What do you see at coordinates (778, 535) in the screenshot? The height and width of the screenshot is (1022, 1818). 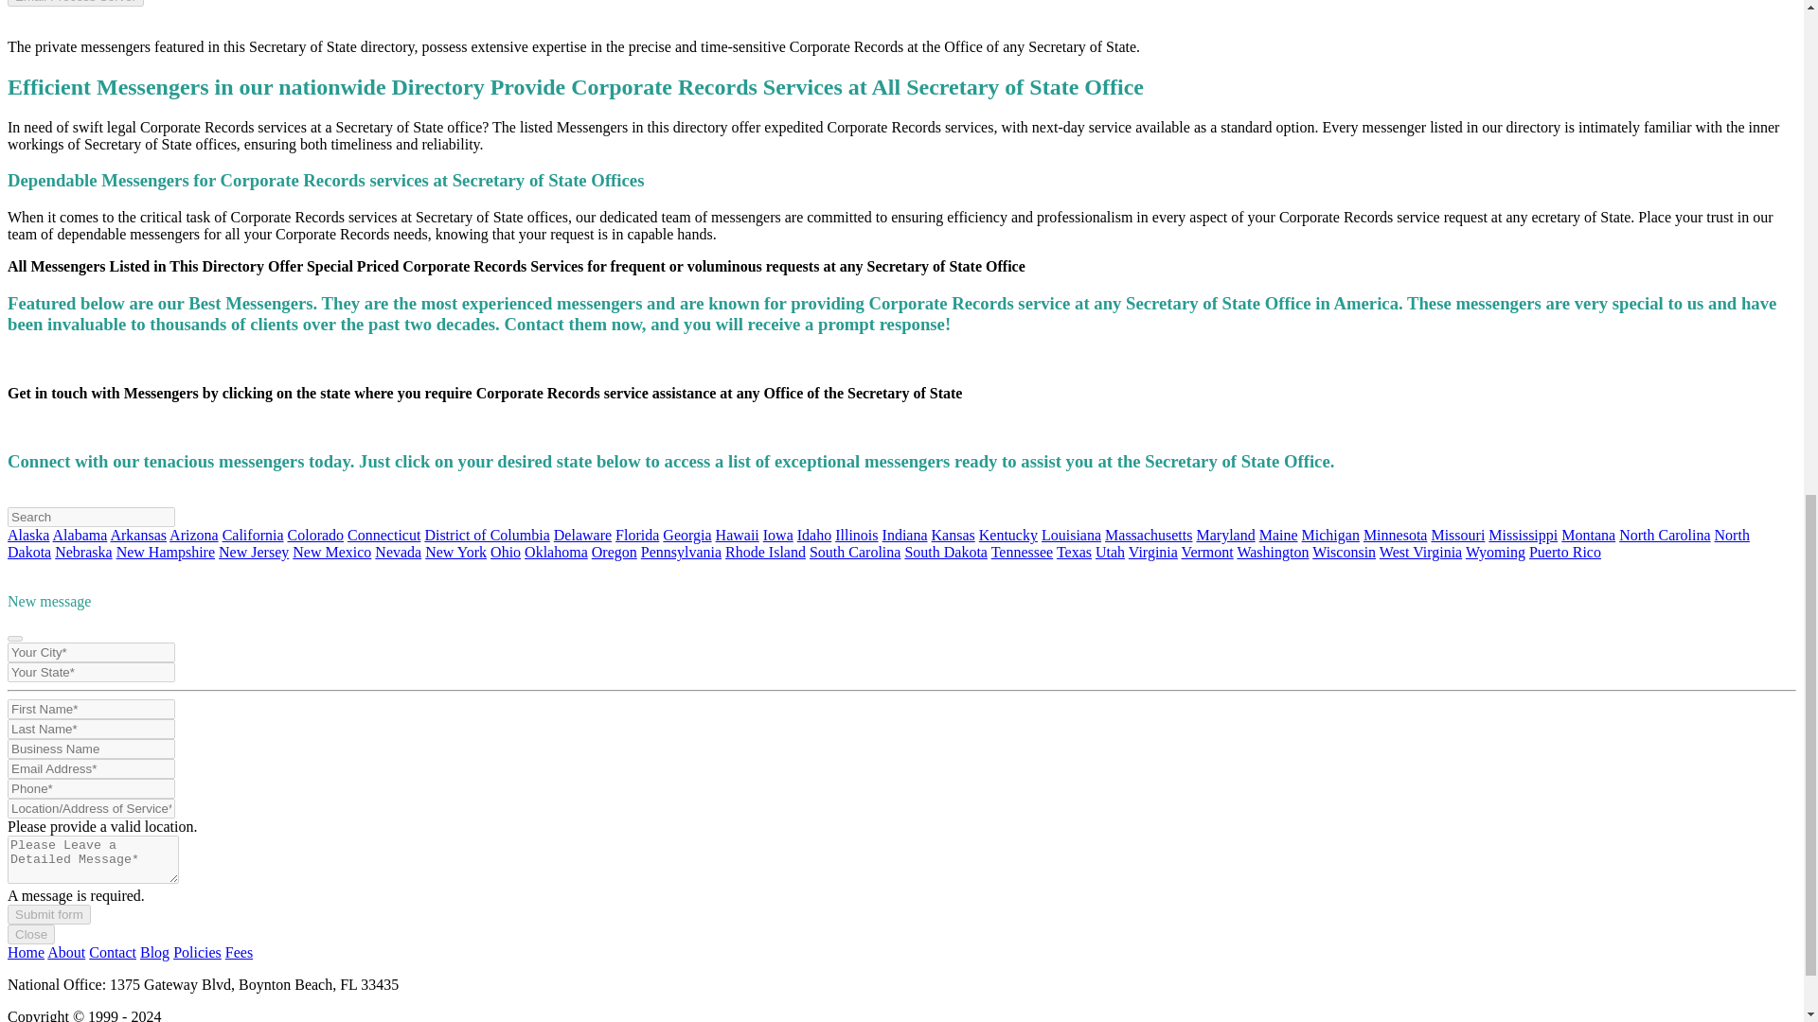 I see `Iowa` at bounding box center [778, 535].